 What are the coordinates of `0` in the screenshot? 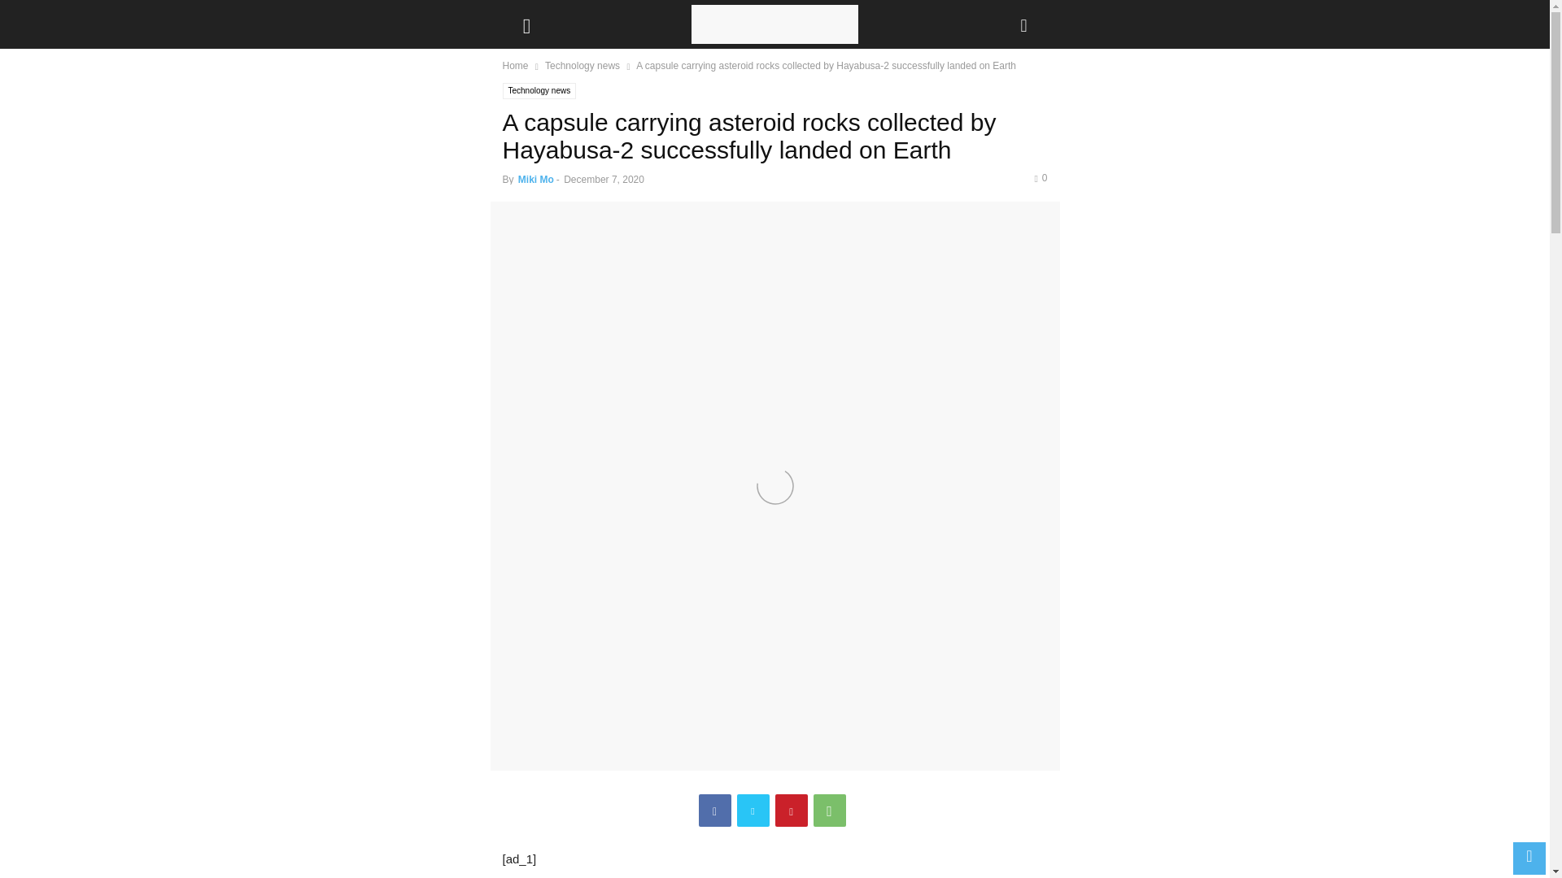 It's located at (1040, 177).